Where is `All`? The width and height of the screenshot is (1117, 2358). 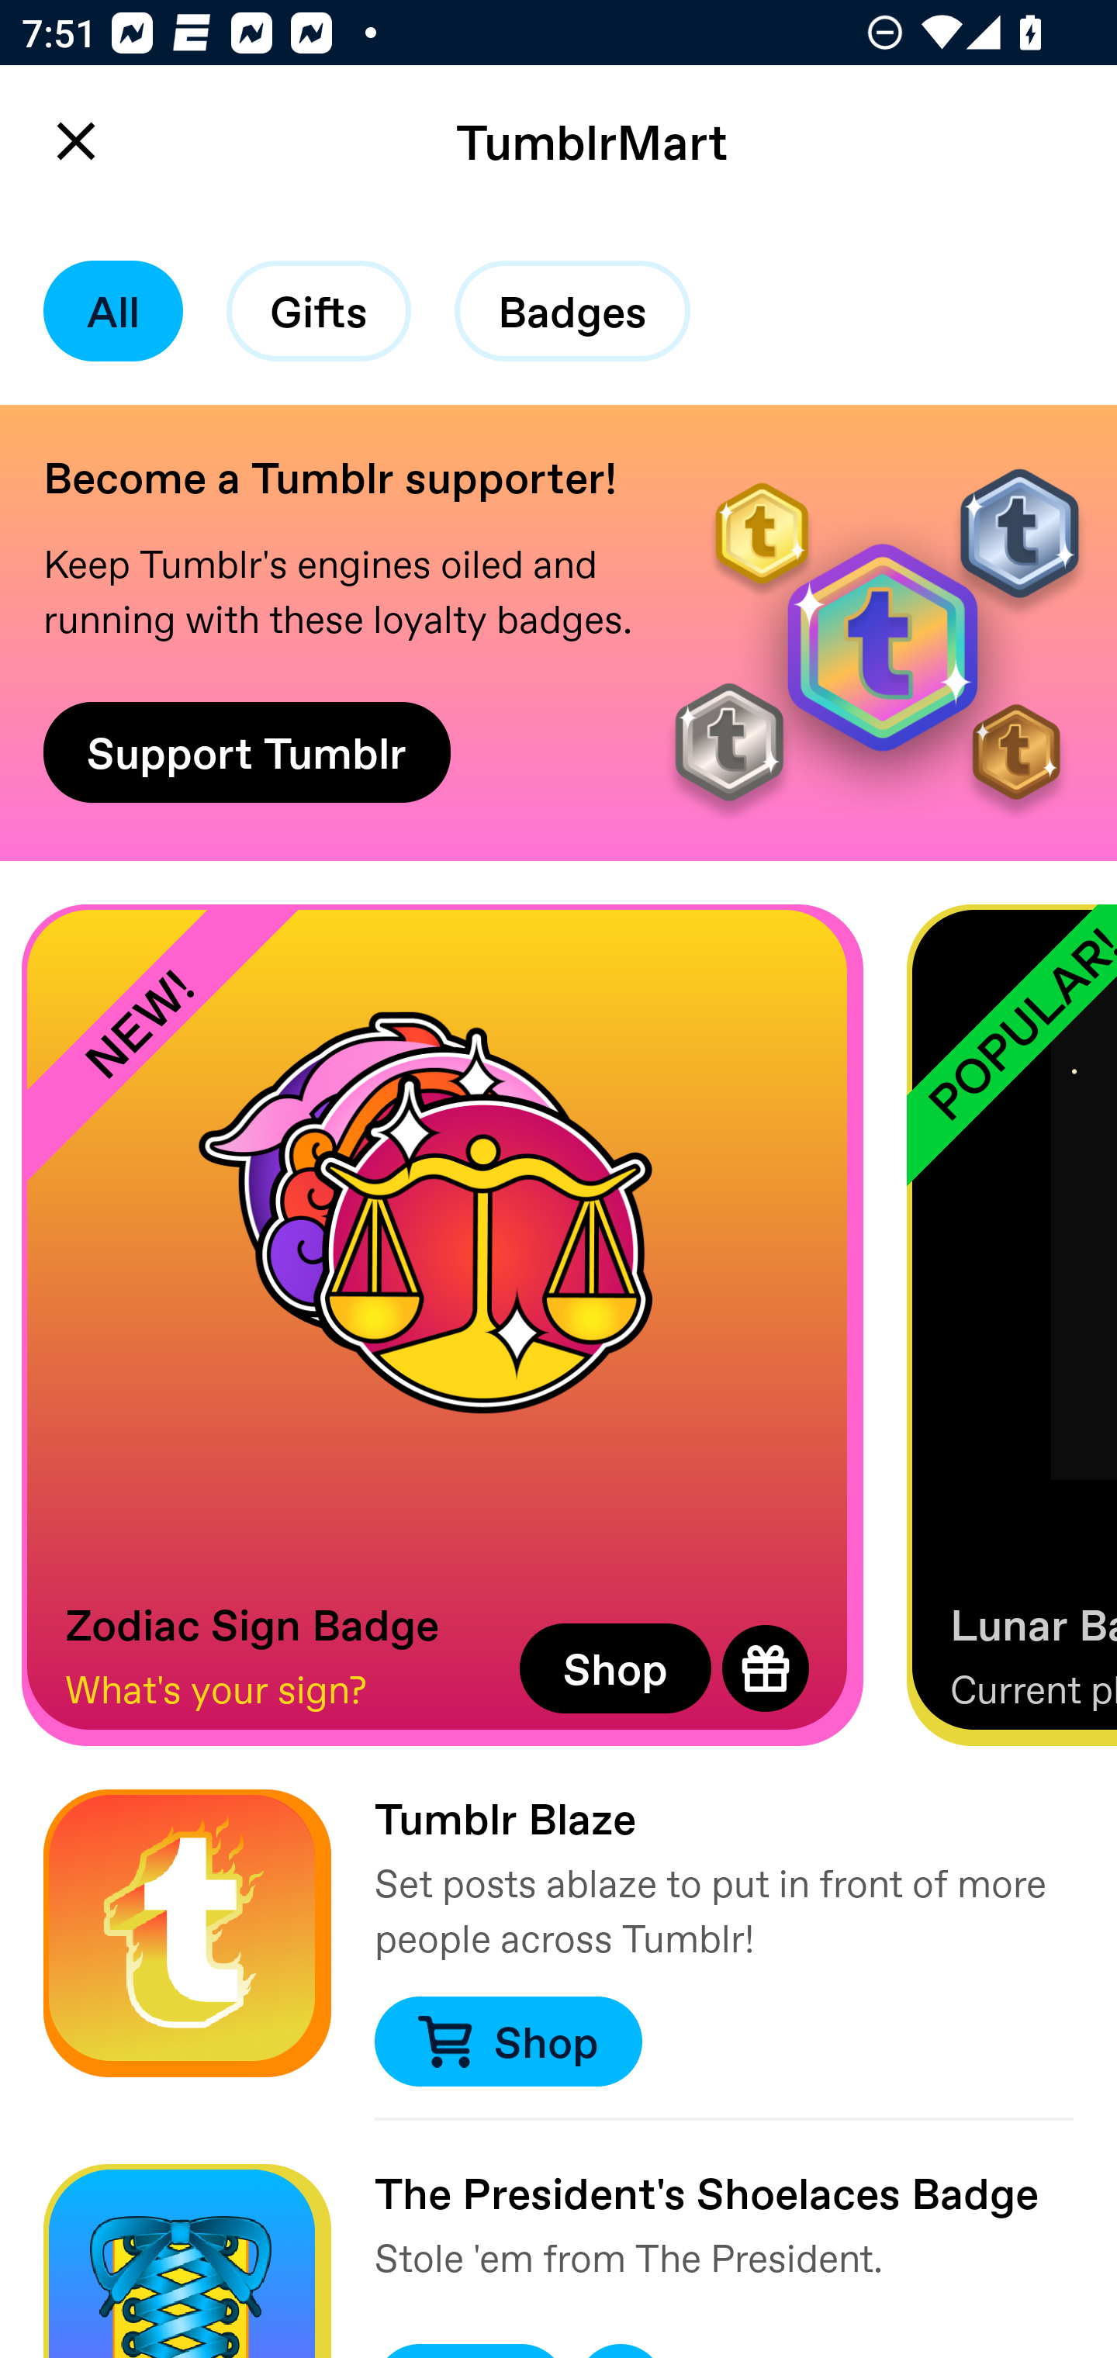
All is located at coordinates (113, 311).